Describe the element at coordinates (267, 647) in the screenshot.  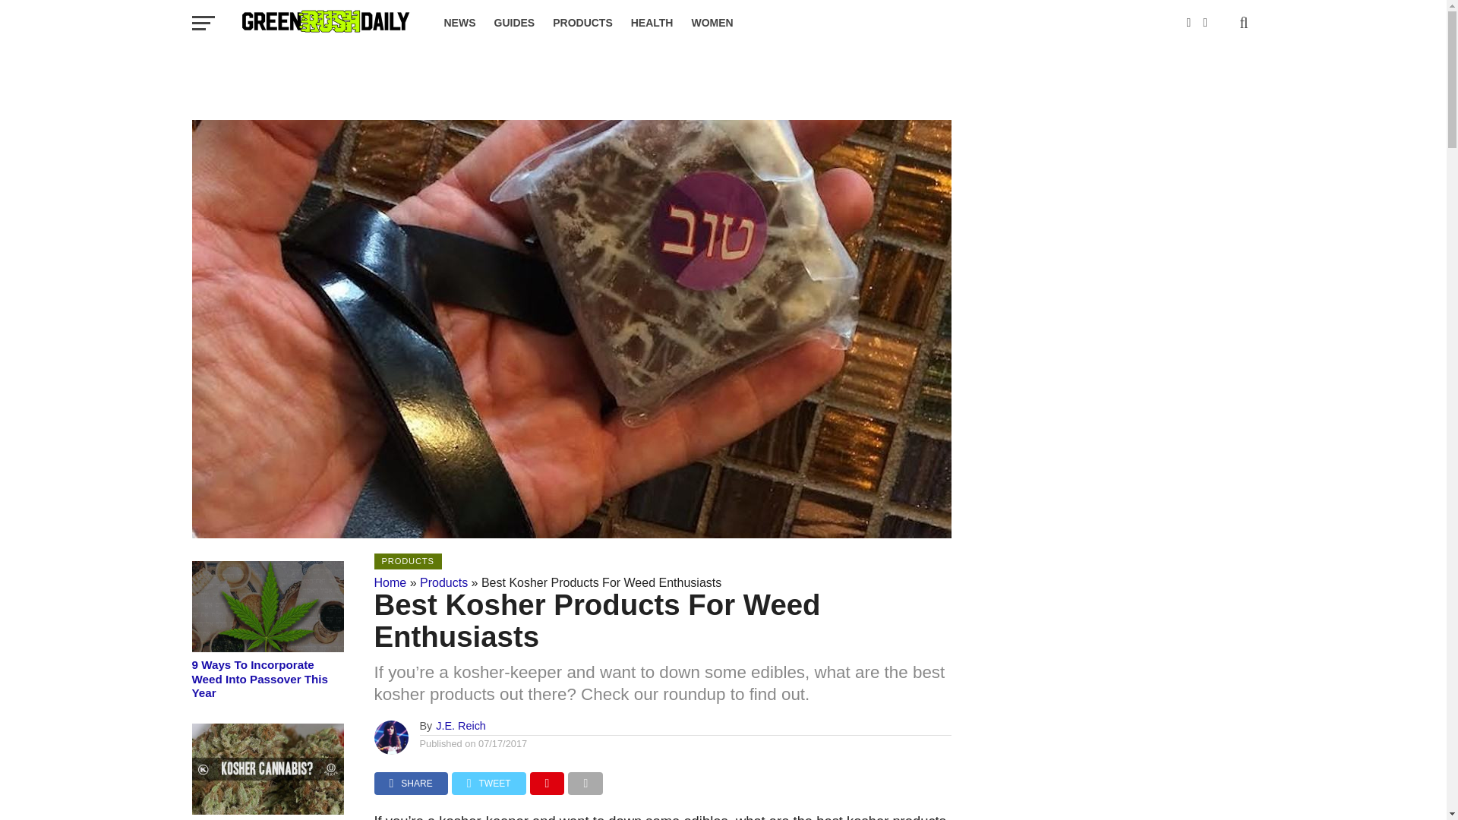
I see `9 Ways To Incorporate Weed Into Passover This Year` at that location.